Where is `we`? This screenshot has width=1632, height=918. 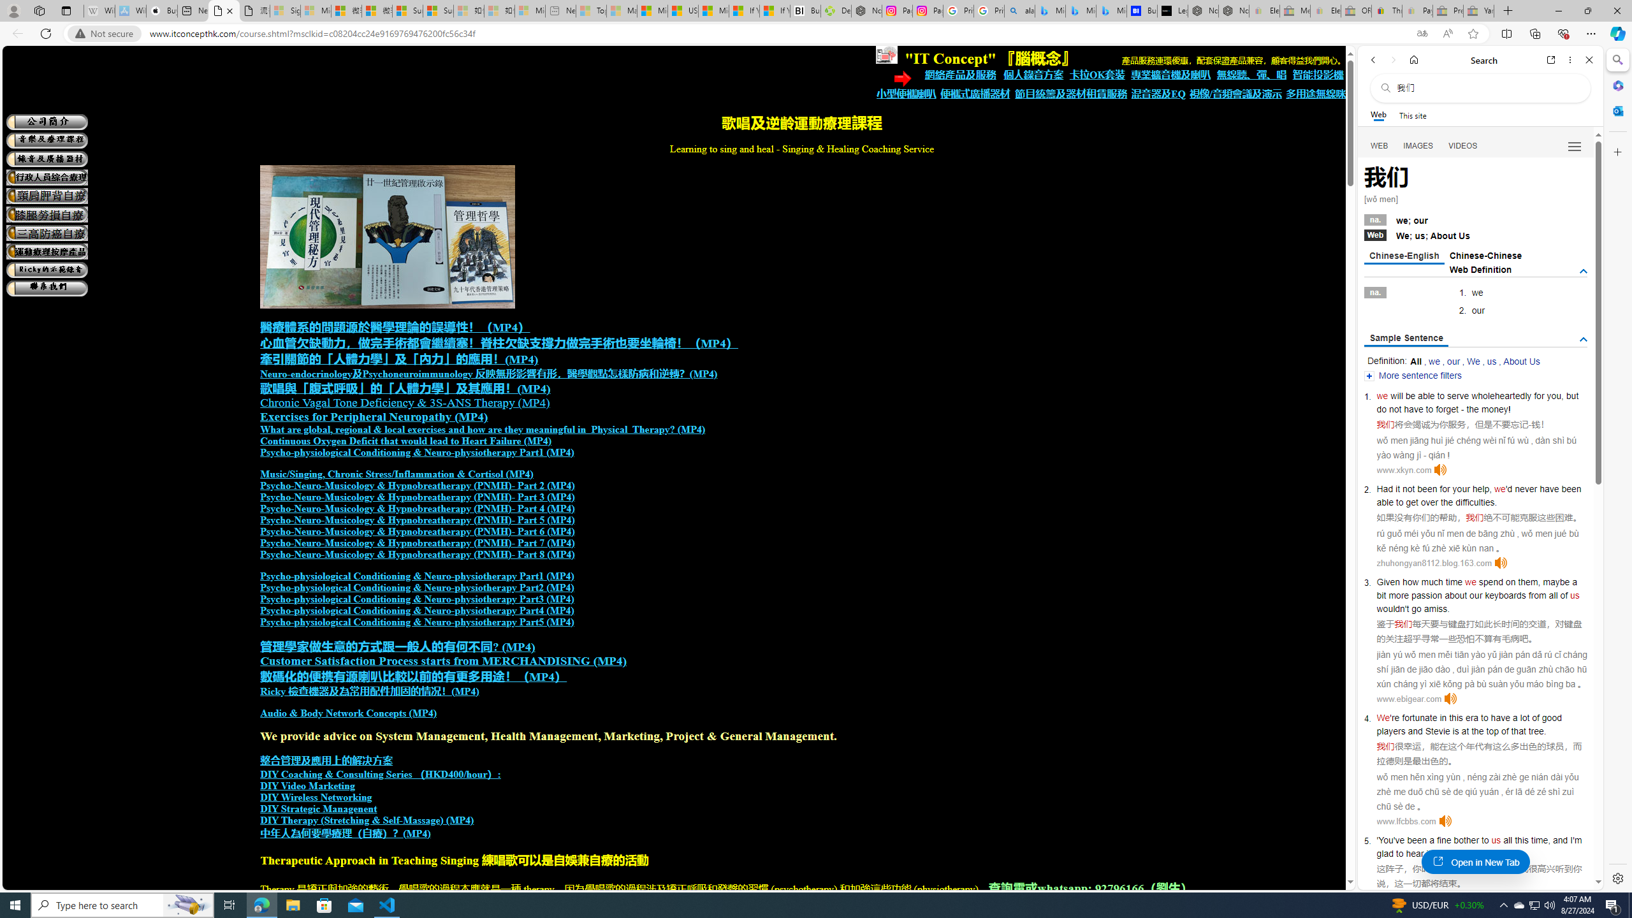
we is located at coordinates (1471, 581).